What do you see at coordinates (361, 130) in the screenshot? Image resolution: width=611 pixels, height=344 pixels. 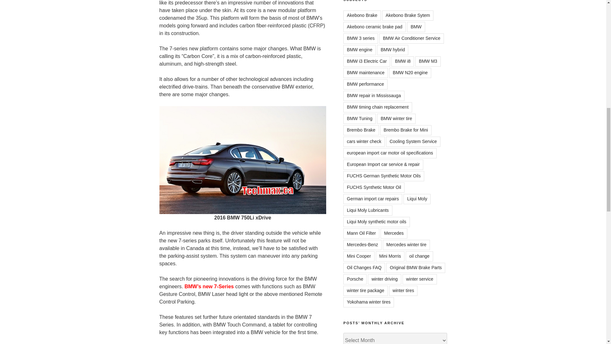 I see `Brembo Brake` at bounding box center [361, 130].